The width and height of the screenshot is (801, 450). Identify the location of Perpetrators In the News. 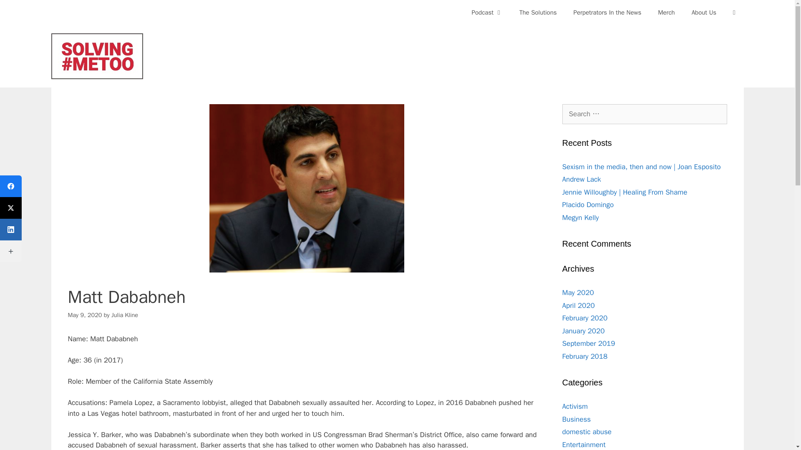
(607, 12).